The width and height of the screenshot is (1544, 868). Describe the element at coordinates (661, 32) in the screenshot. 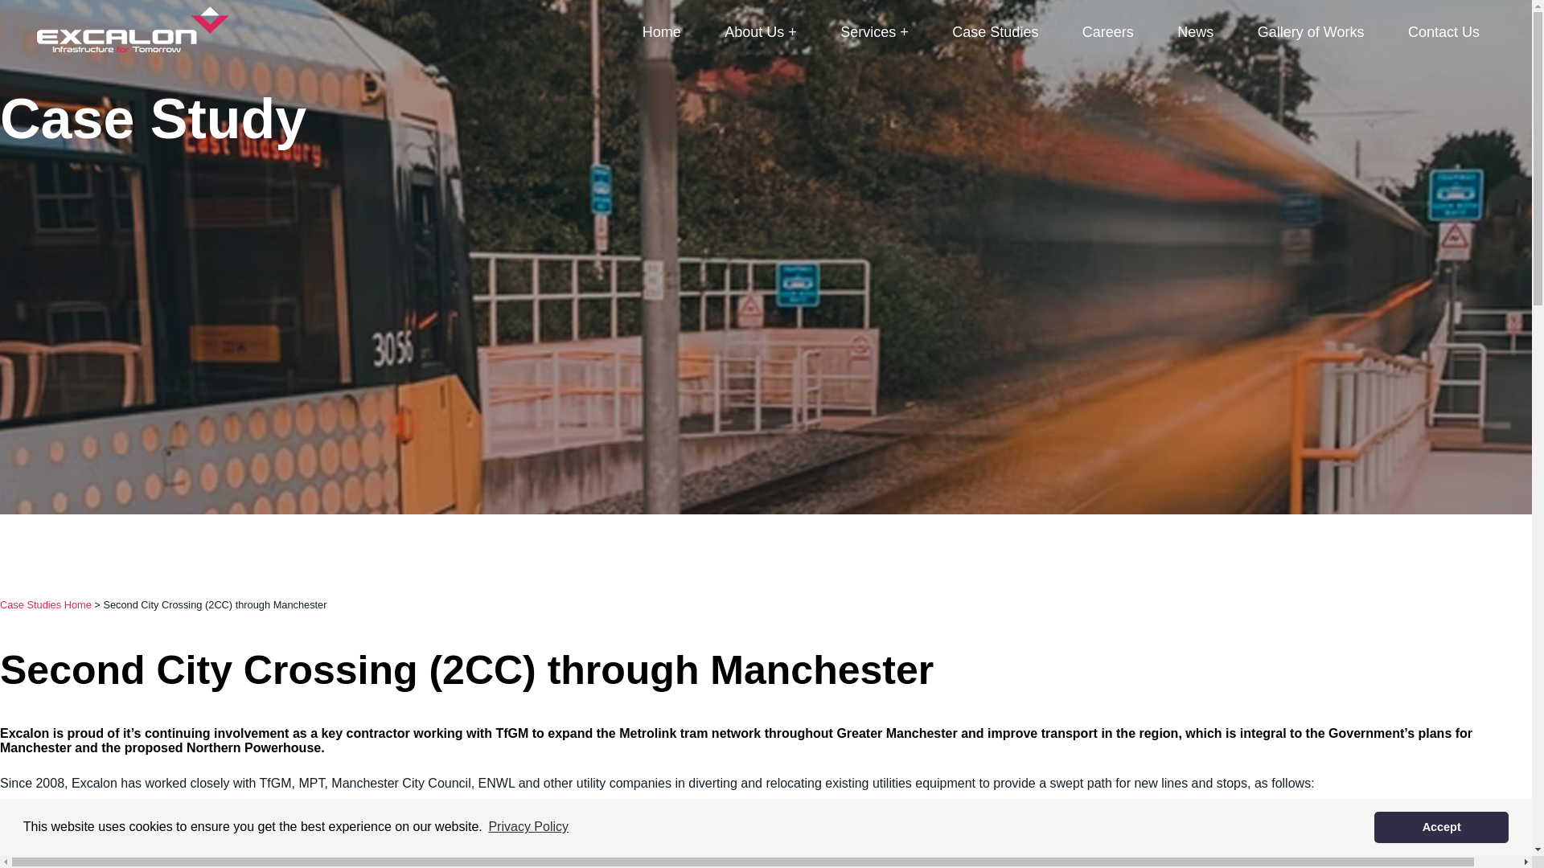

I see `Home` at that location.